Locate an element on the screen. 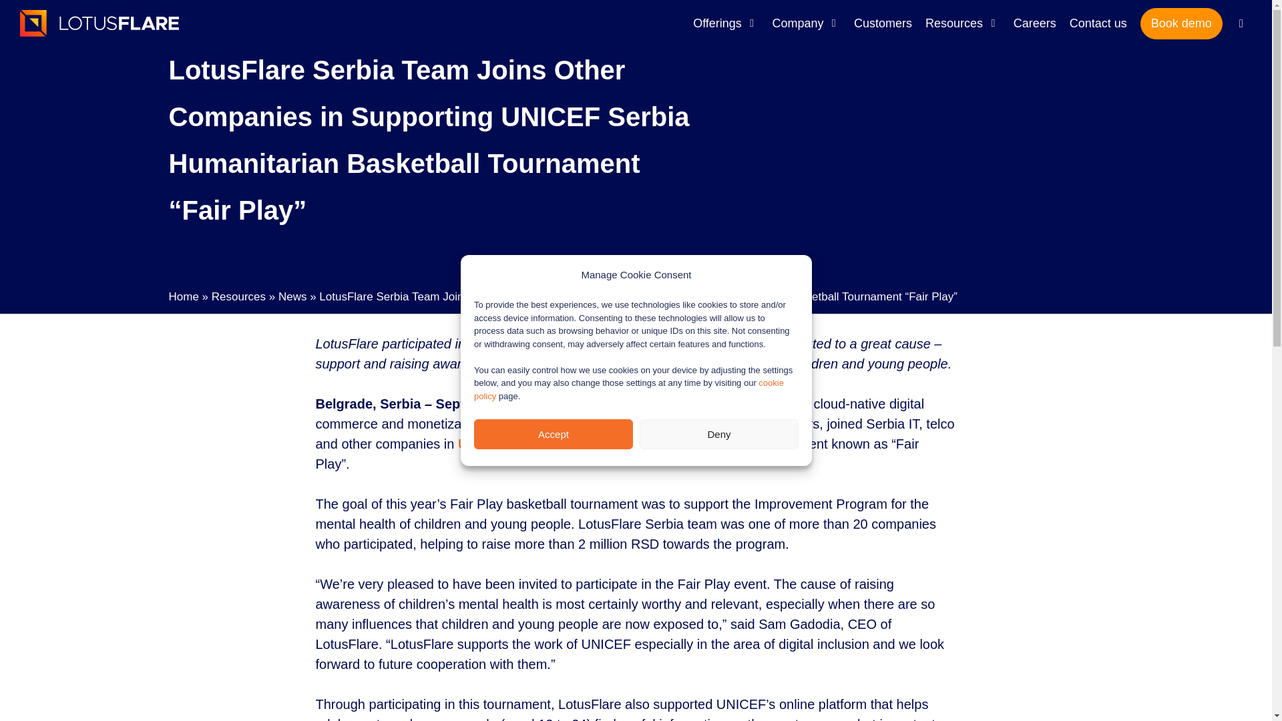 The image size is (1282, 721). Deny is located at coordinates (719, 434).